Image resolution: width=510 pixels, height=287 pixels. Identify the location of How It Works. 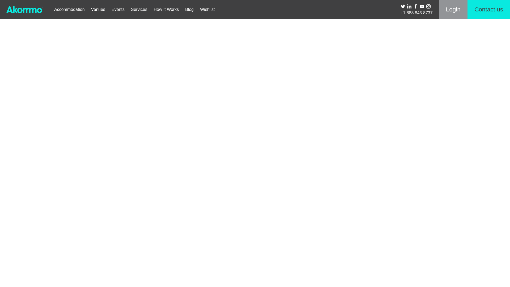
(166, 9).